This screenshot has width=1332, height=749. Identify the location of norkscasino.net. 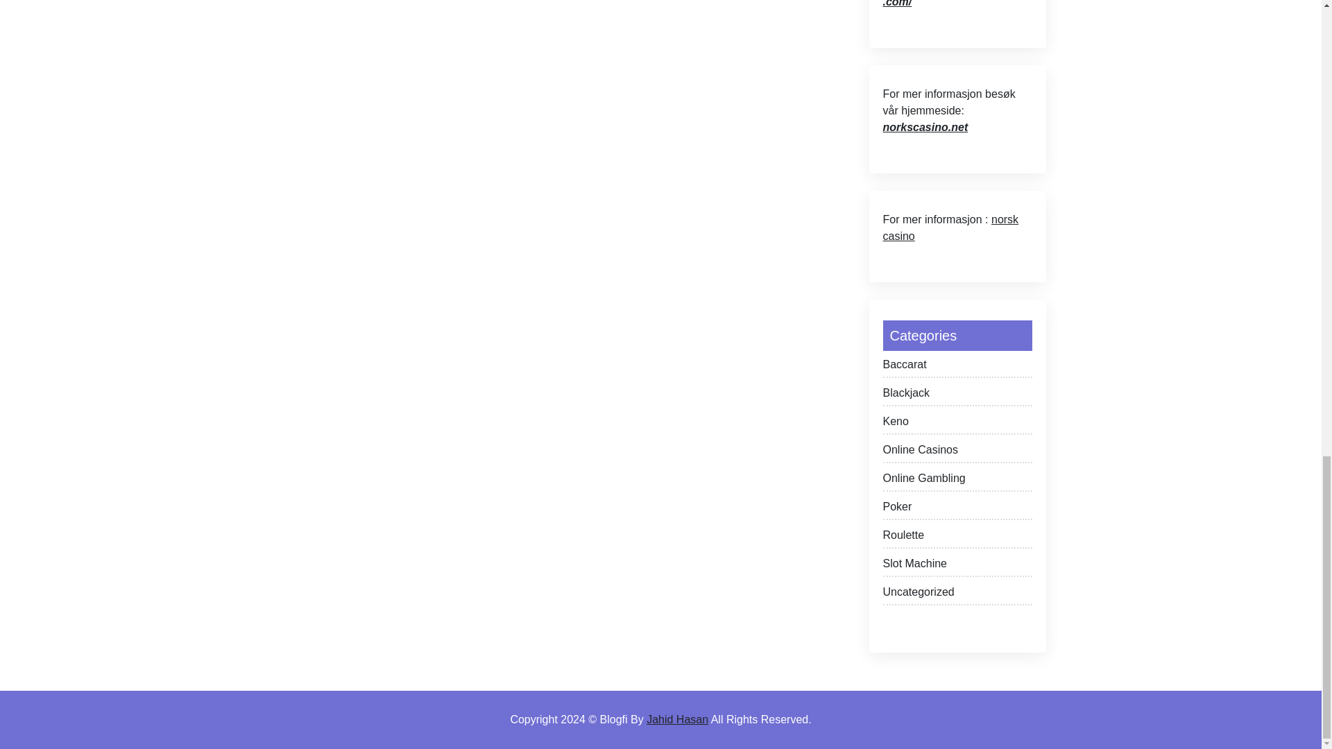
(925, 127).